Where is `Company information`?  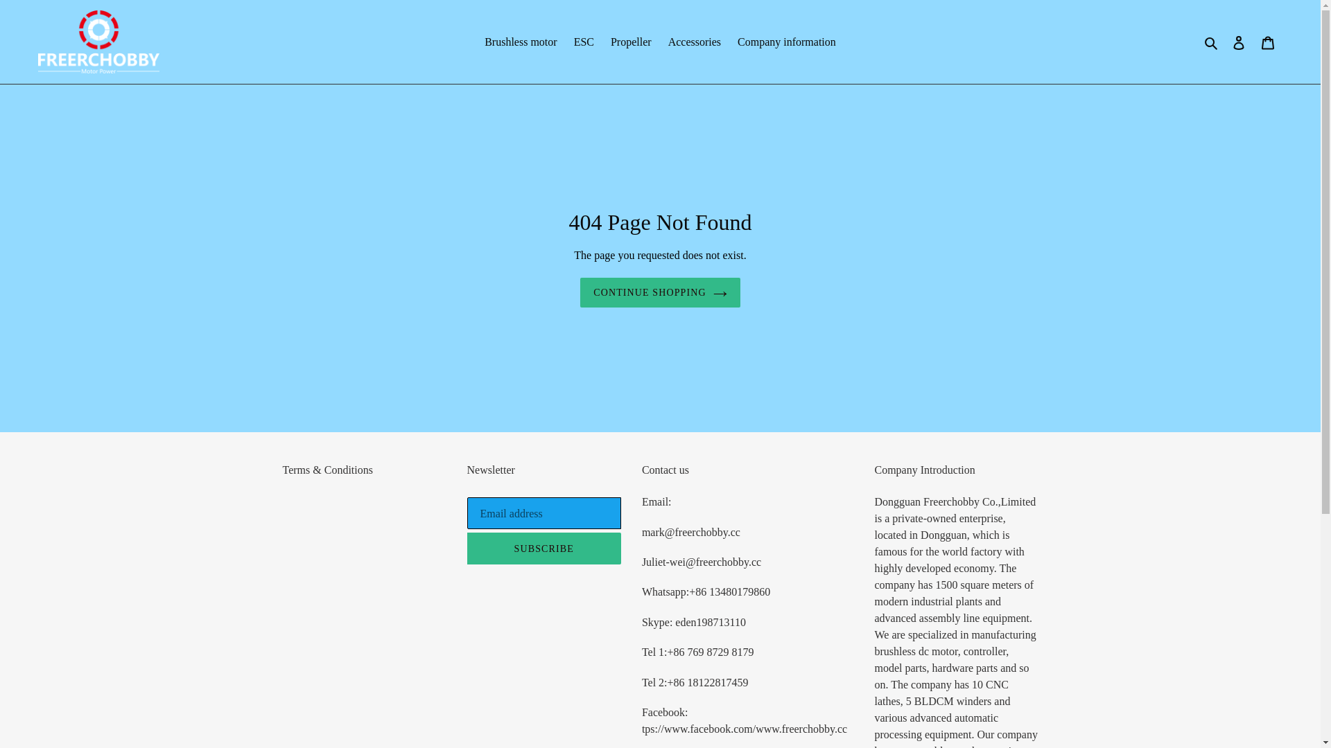 Company information is located at coordinates (787, 42).